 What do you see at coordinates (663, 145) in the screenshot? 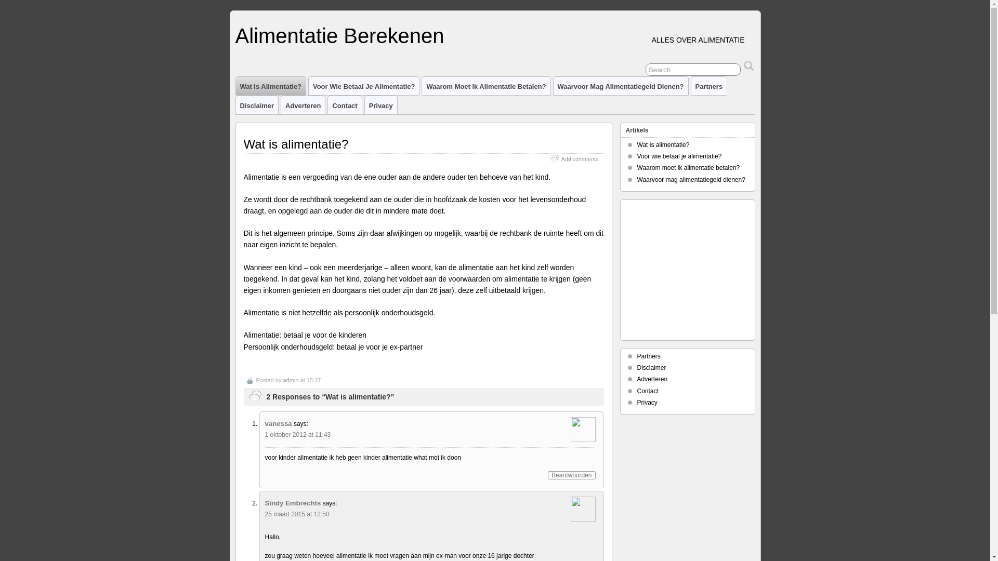
I see `Wat is alimentatie?` at bounding box center [663, 145].